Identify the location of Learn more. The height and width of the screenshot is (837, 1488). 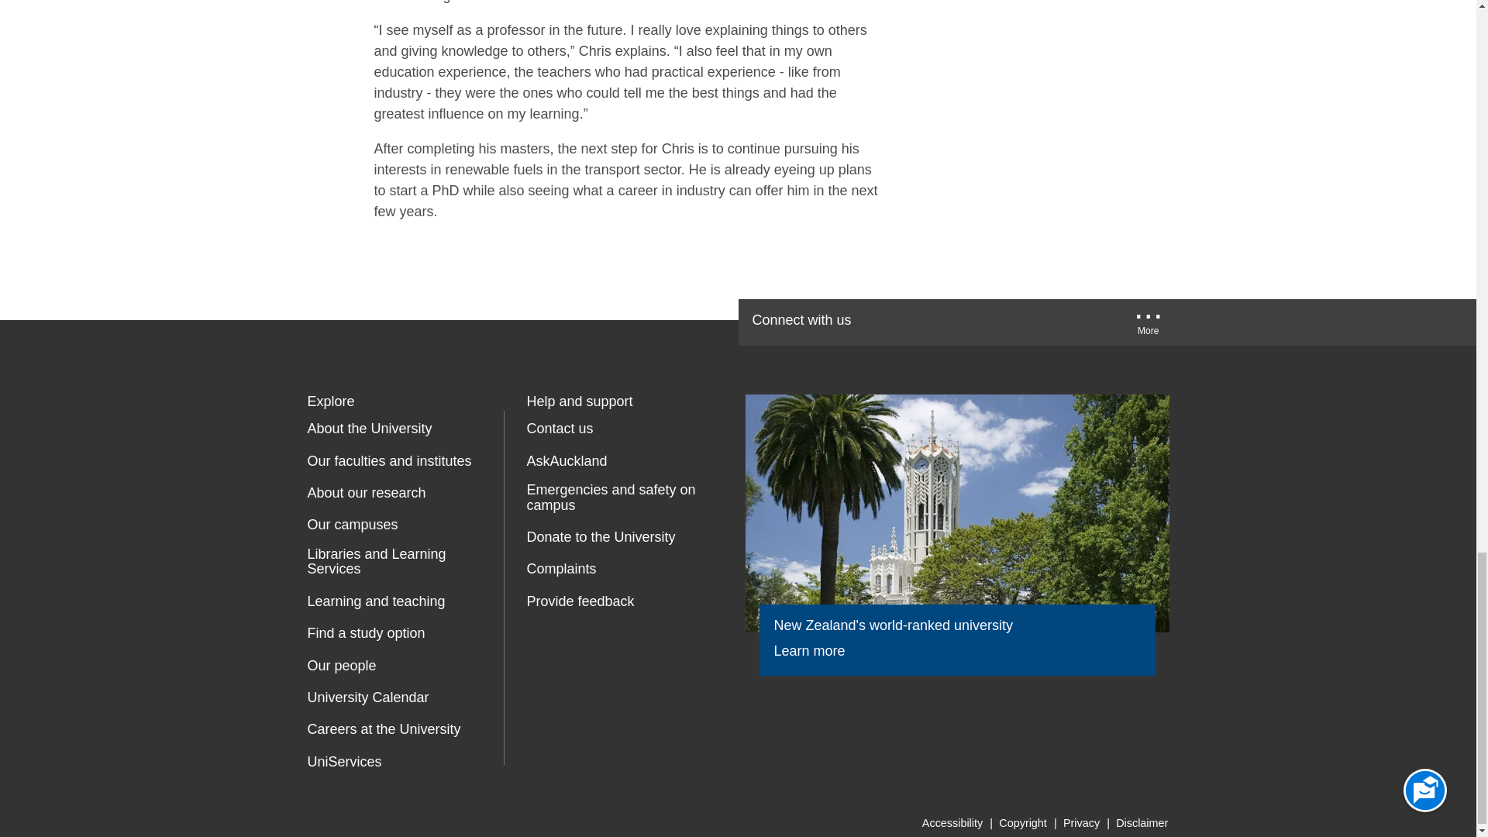
(820, 651).